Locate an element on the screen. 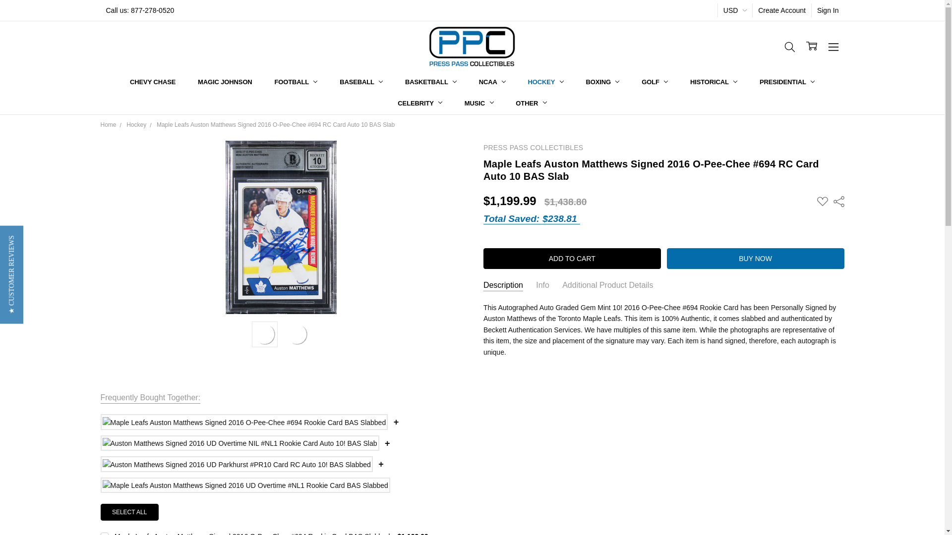  Press Pass Collectibles is located at coordinates (472, 47).